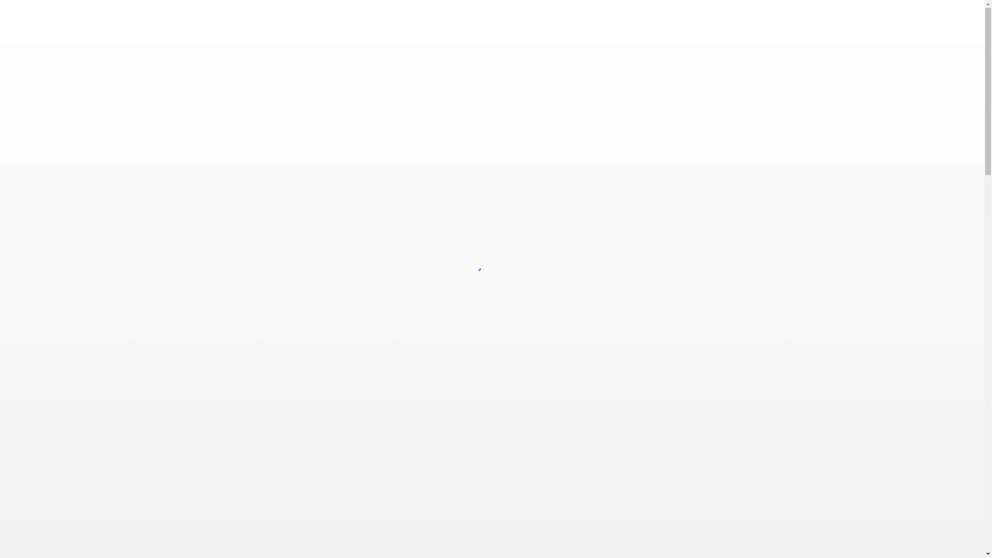  I want to click on Bedrijfsfilosofie, so click(492, 257).